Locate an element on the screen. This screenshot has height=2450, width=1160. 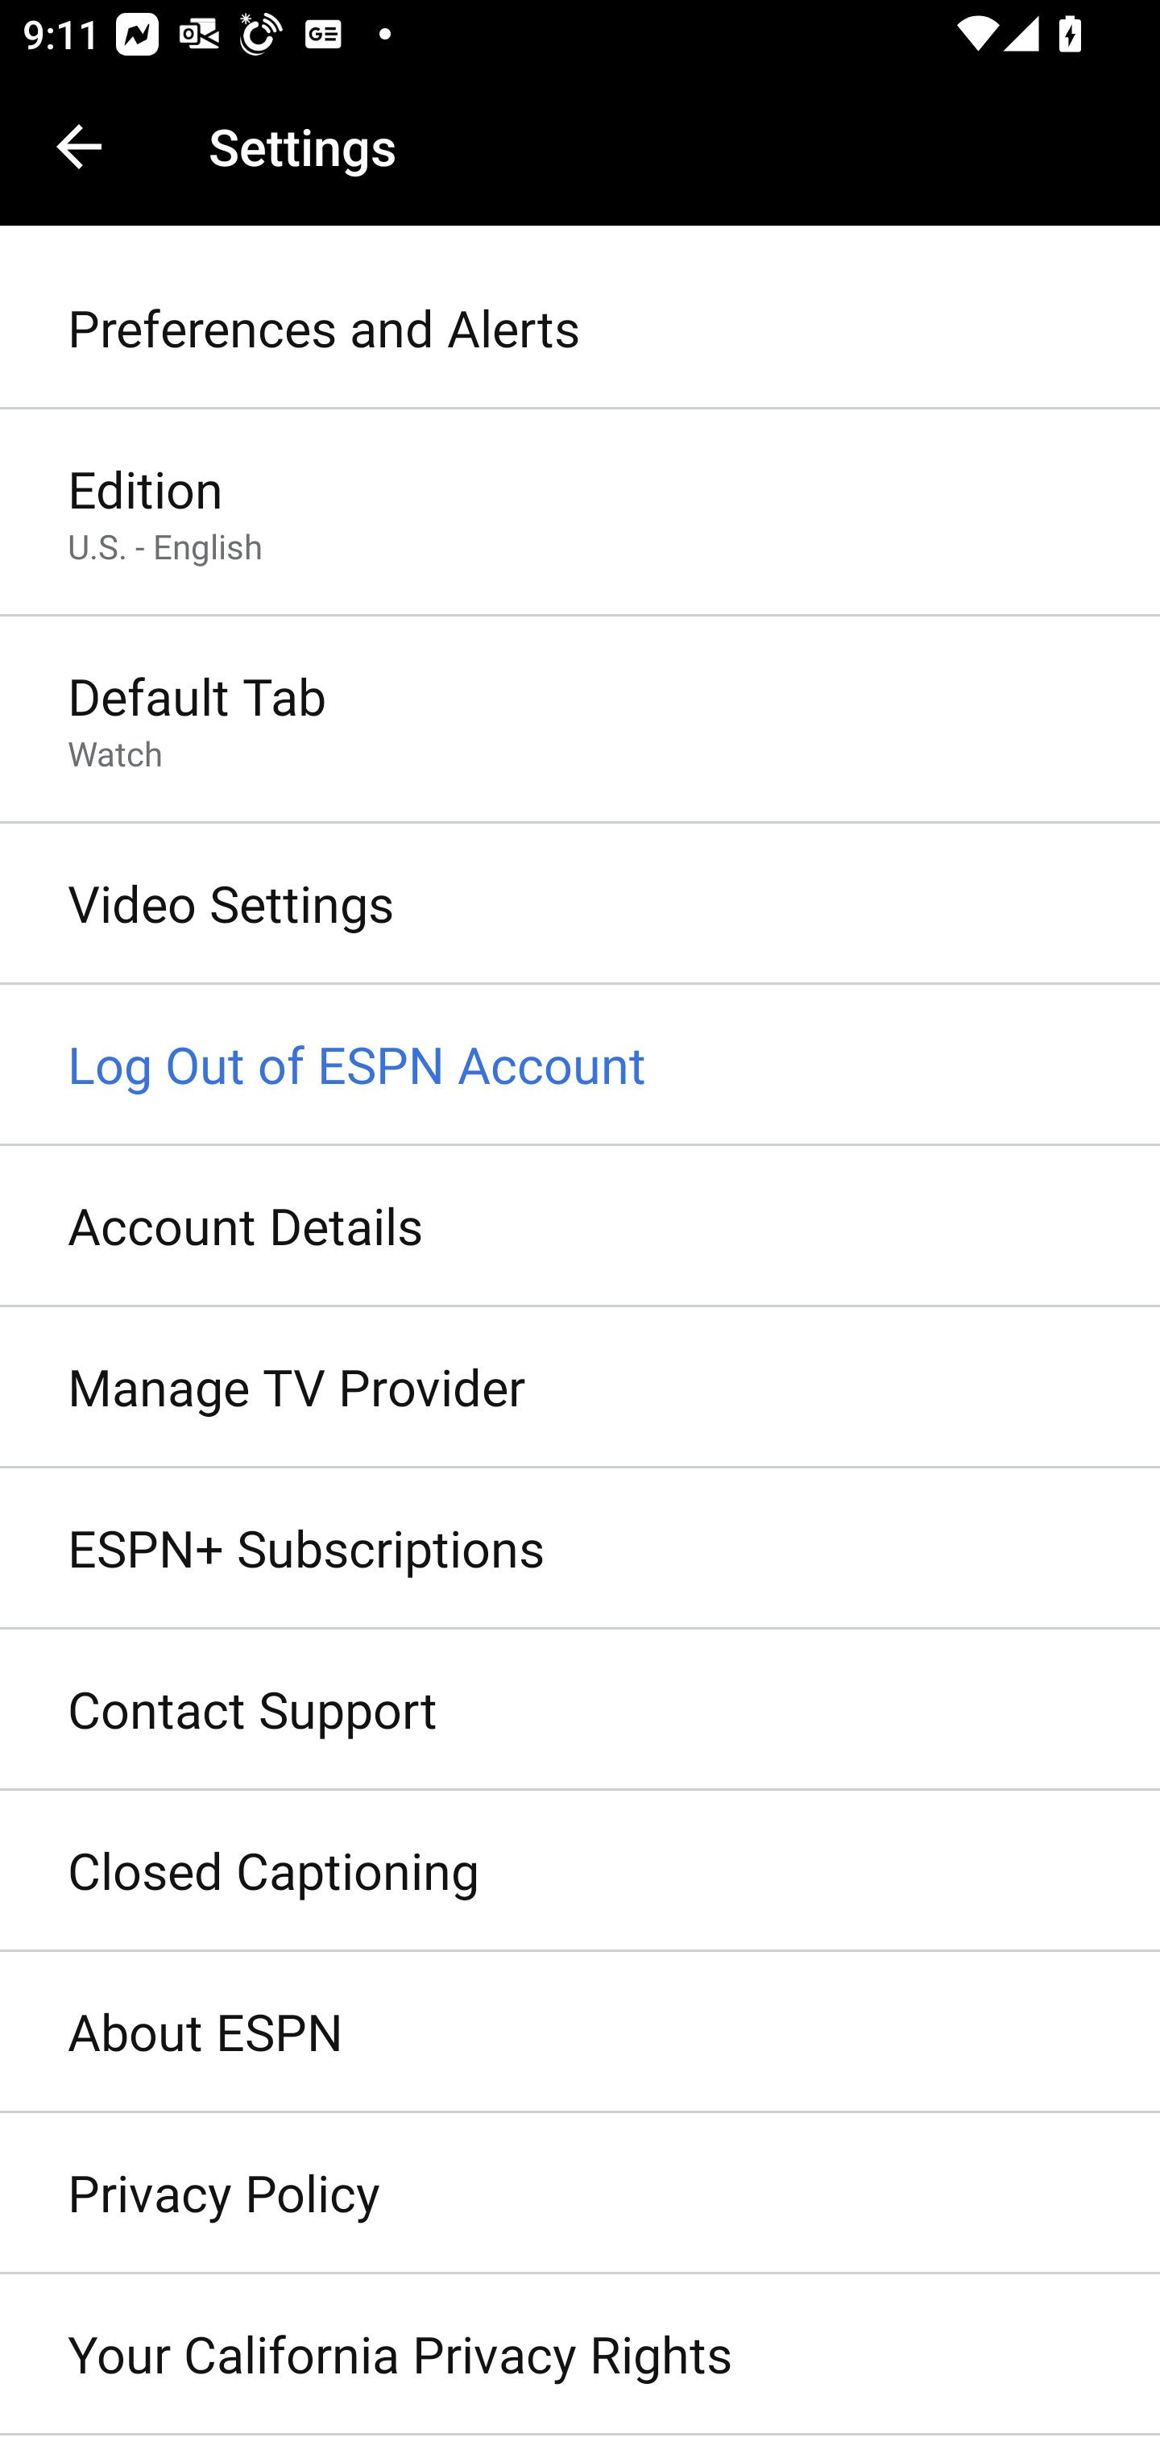
Account Details is located at coordinates (580, 1227).